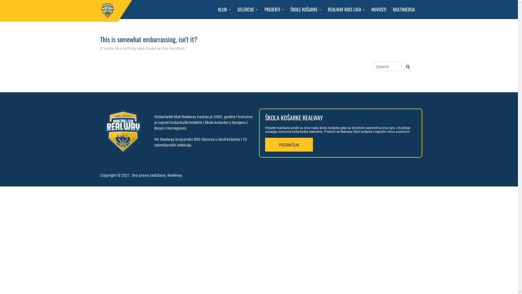 The height and width of the screenshot is (294, 522). What do you see at coordinates (123, 132) in the screenshot?
I see `cropped-rw-icon.png` at bounding box center [123, 132].